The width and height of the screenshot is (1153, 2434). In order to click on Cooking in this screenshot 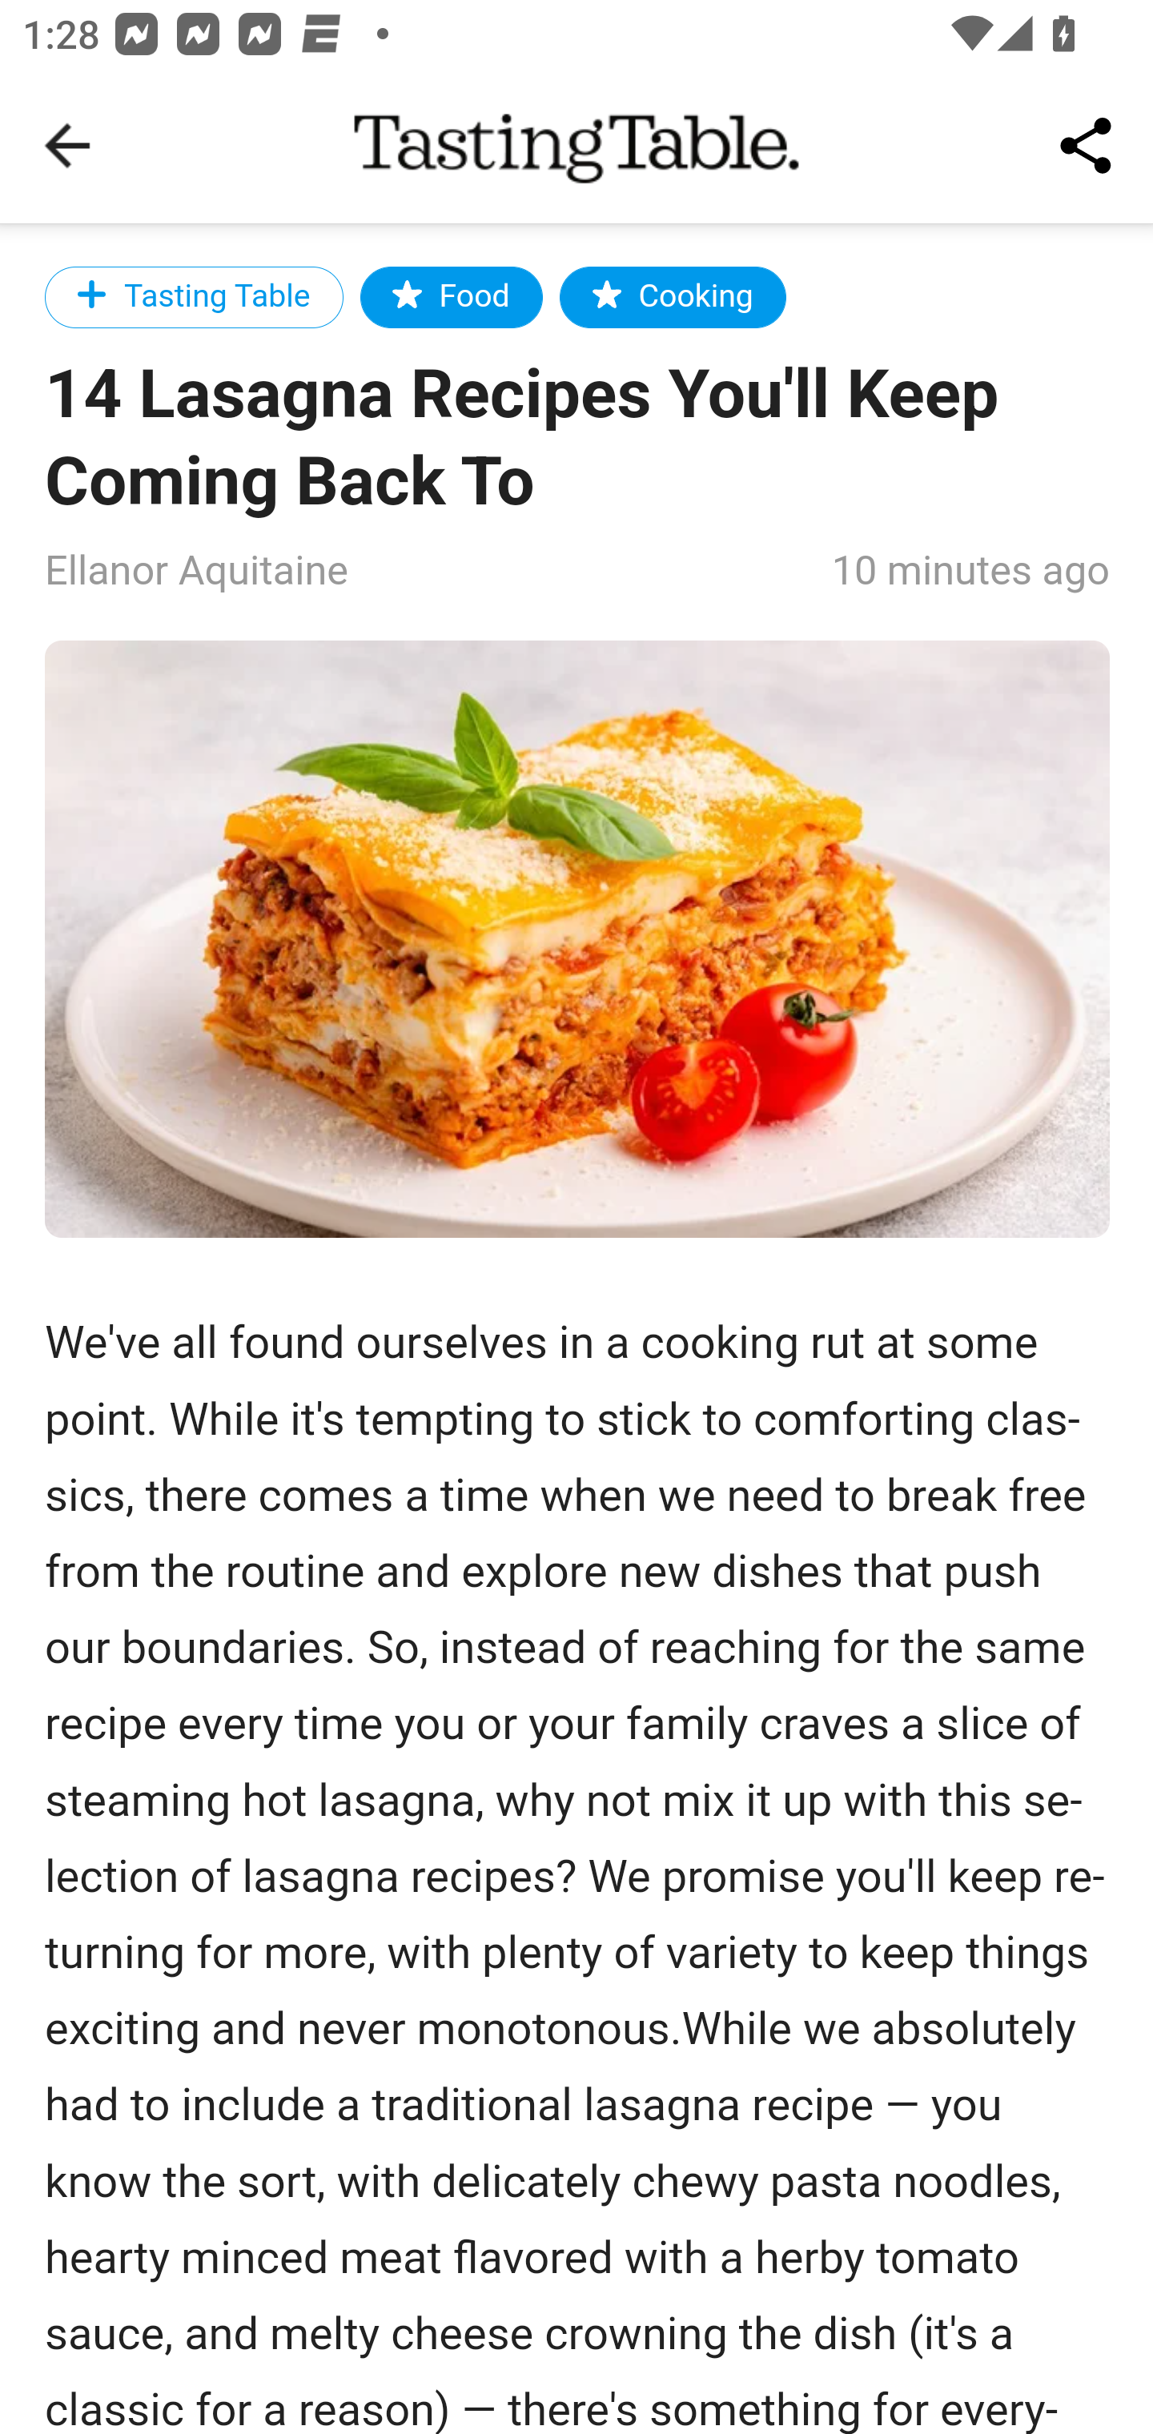, I will do `click(672, 296)`.